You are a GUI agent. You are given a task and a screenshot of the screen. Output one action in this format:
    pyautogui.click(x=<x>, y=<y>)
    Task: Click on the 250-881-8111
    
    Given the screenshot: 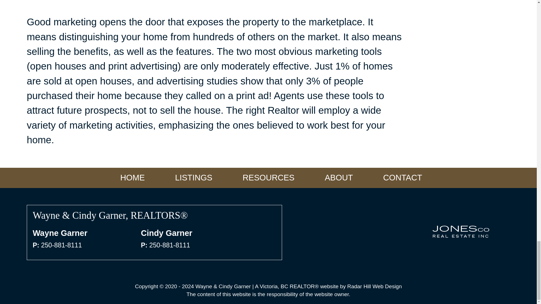 What is the action you would take?
    pyautogui.click(x=170, y=245)
    